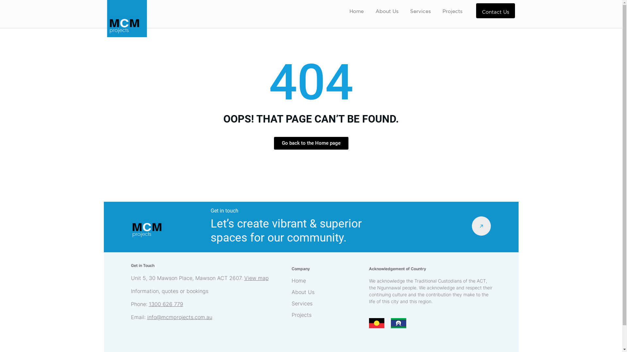 This screenshot has width=627, height=352. I want to click on Services, so click(327, 303).